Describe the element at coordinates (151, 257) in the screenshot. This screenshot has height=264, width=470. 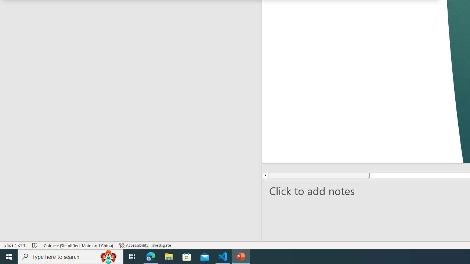
I see `Microsoft Edge - 1 running window` at that location.